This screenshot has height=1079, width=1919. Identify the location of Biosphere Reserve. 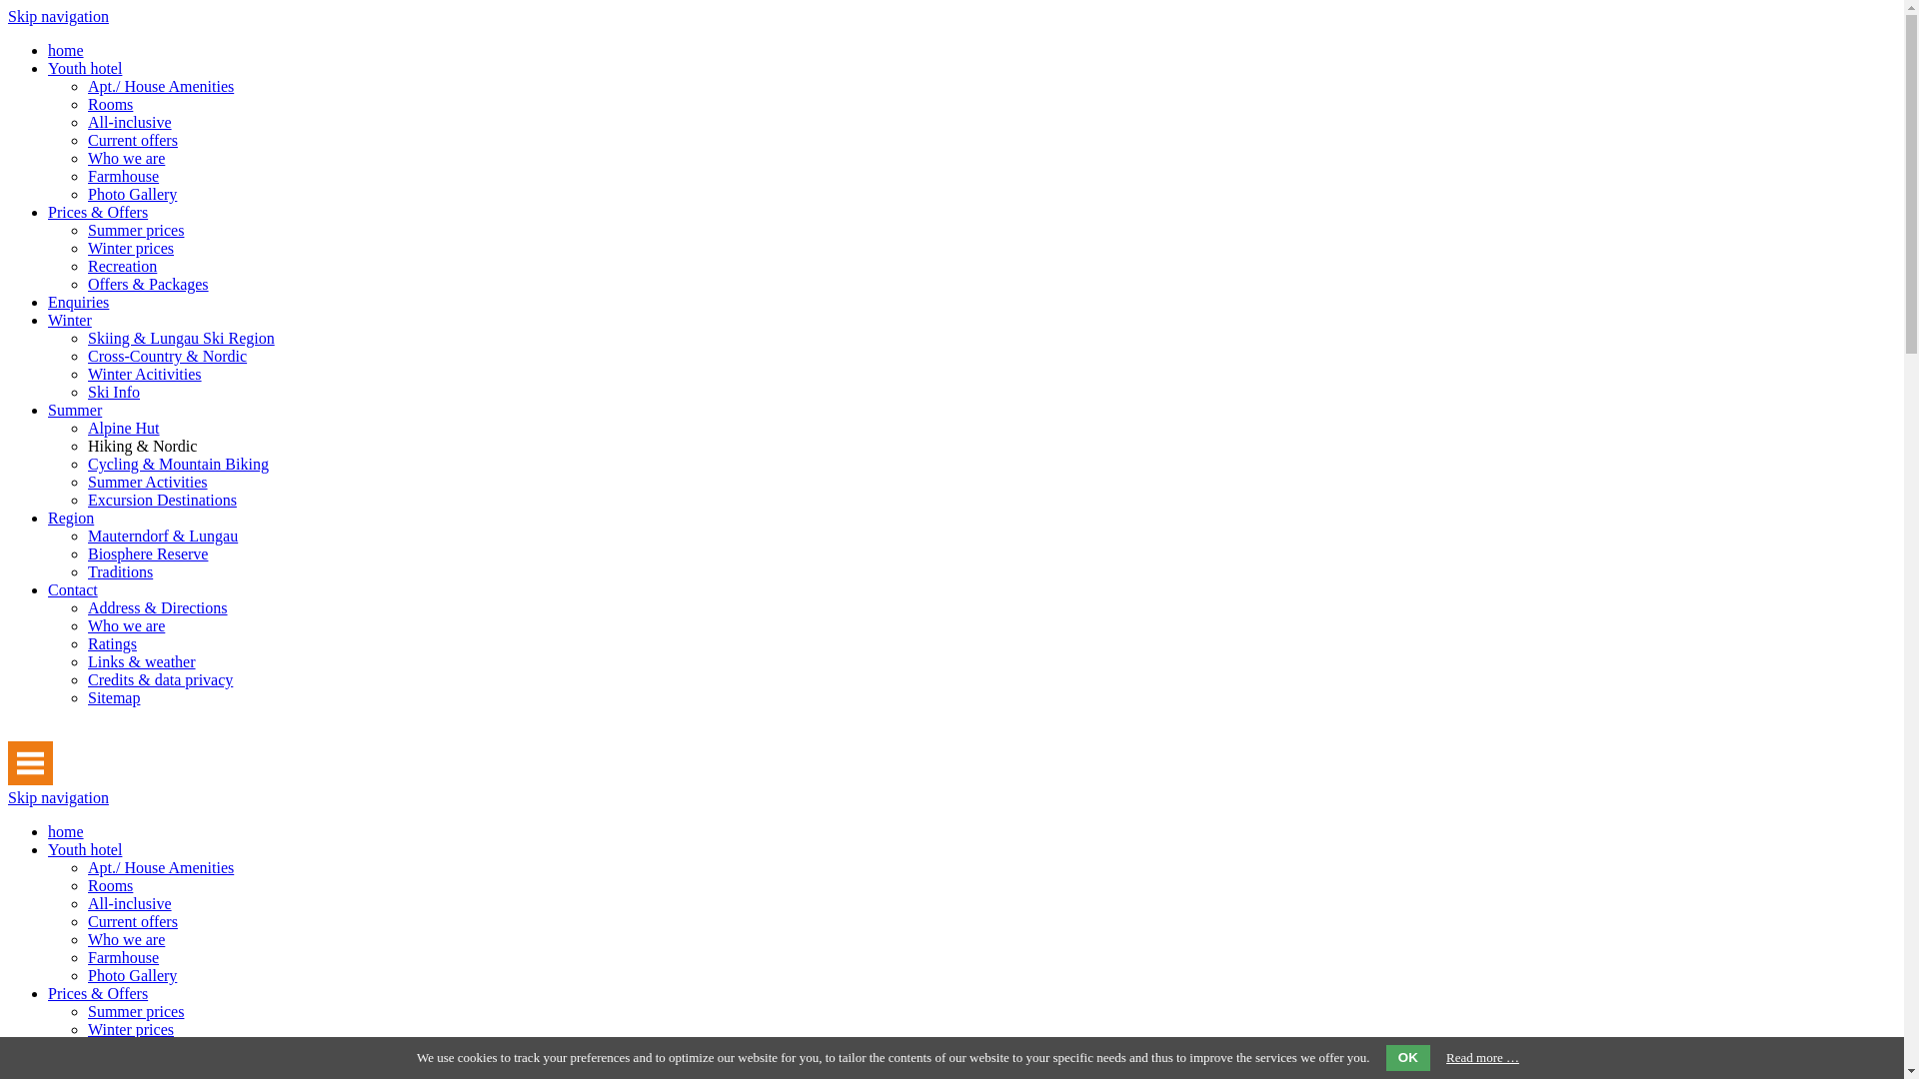
(148, 553).